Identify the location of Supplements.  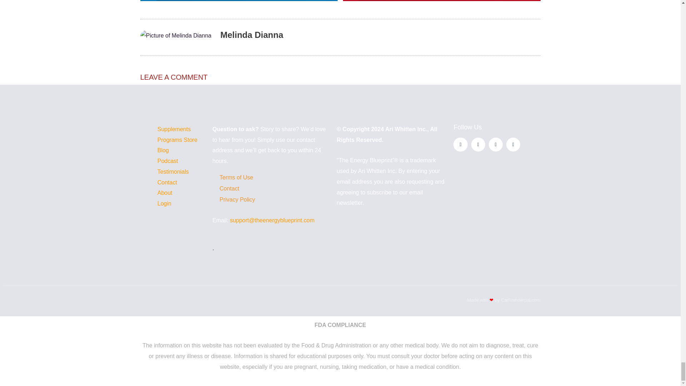
(174, 129).